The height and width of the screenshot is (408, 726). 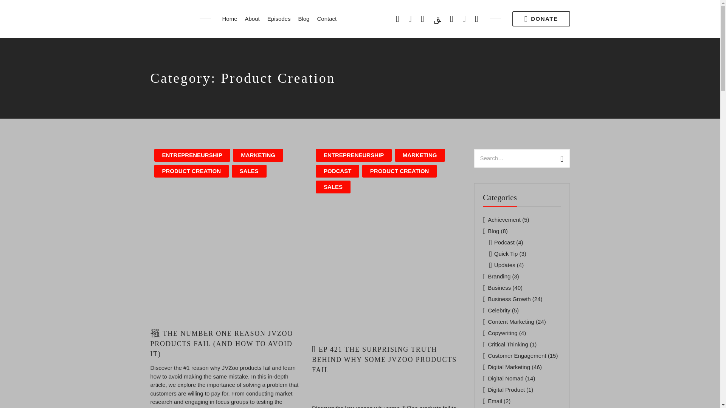 I want to click on Contact, so click(x=327, y=19).